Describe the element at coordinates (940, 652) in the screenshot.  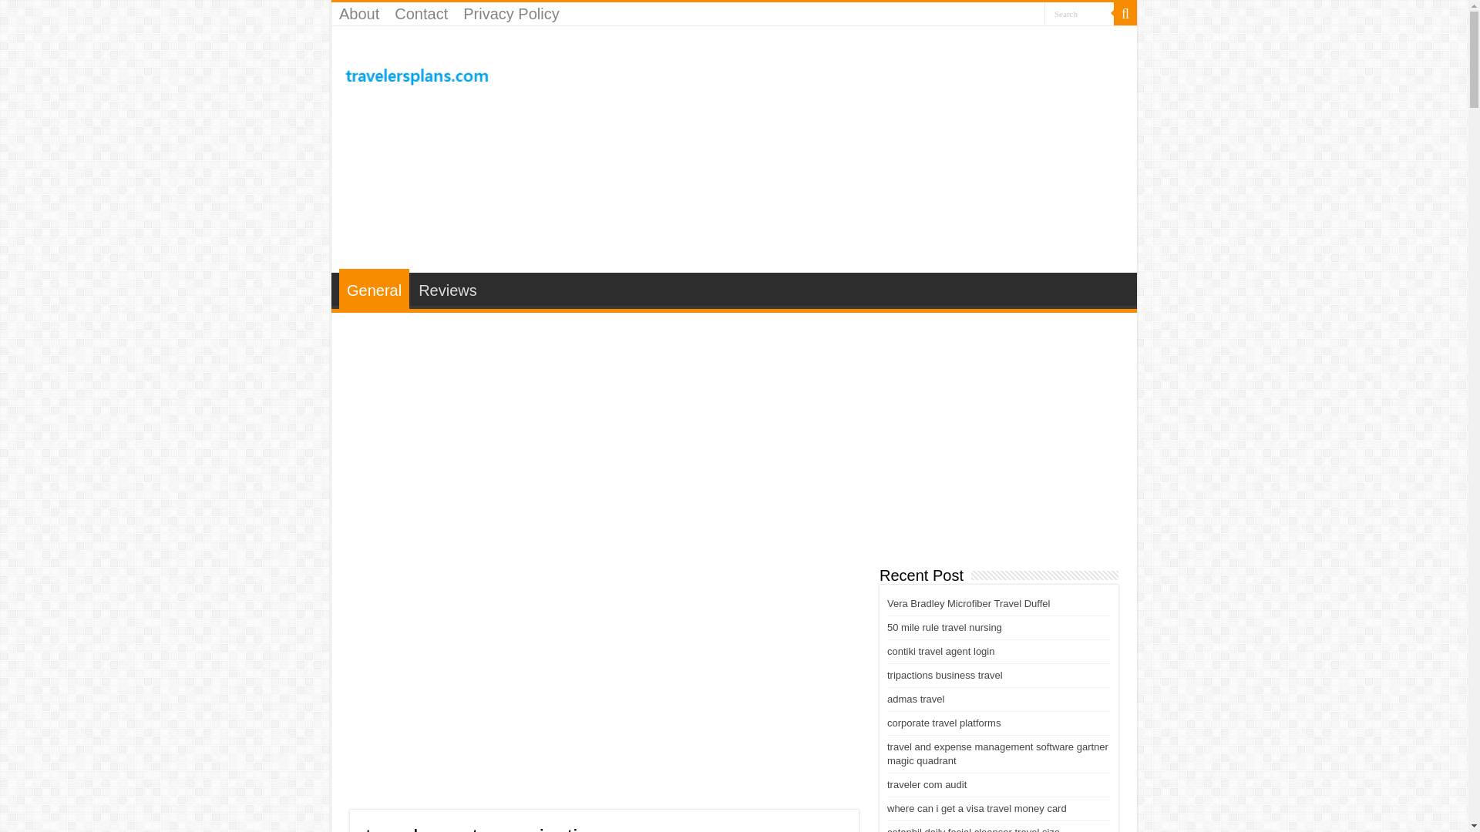
I see `contiki travel agent login` at that location.